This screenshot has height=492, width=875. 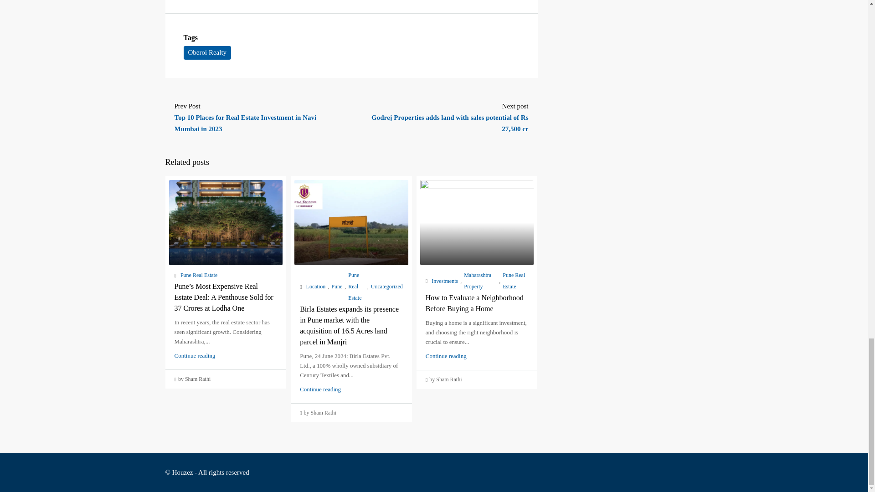 I want to click on Uncategorized, so click(x=386, y=286).